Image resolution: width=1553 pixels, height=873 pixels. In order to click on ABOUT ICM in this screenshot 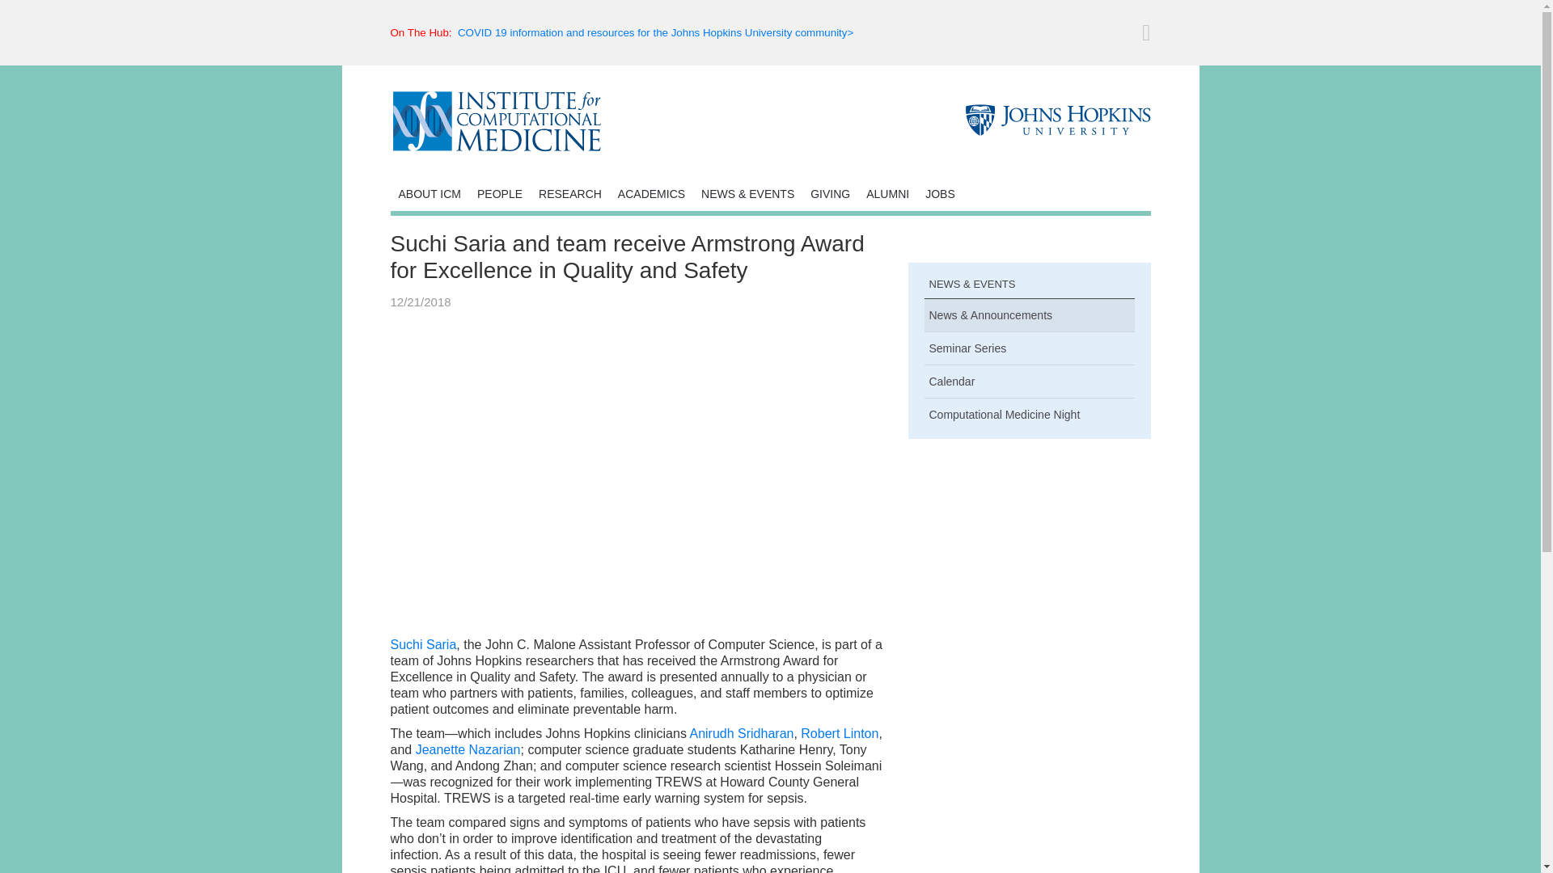, I will do `click(429, 193)`.